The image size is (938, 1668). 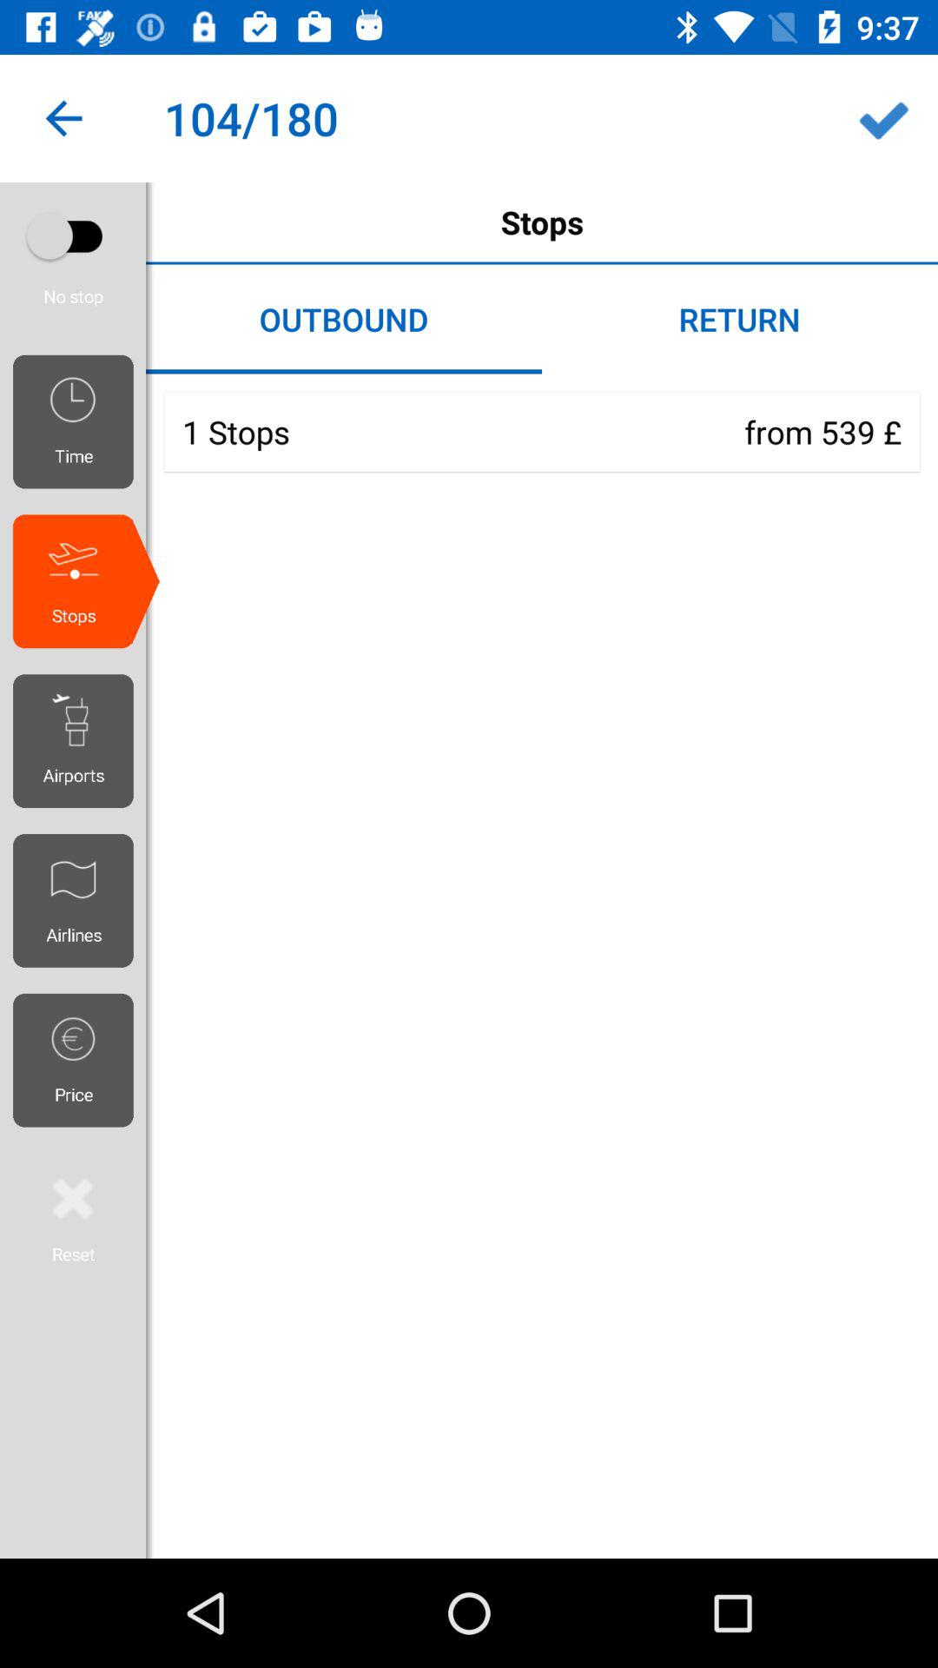 What do you see at coordinates (73, 236) in the screenshot?
I see `toggle stops option` at bounding box center [73, 236].